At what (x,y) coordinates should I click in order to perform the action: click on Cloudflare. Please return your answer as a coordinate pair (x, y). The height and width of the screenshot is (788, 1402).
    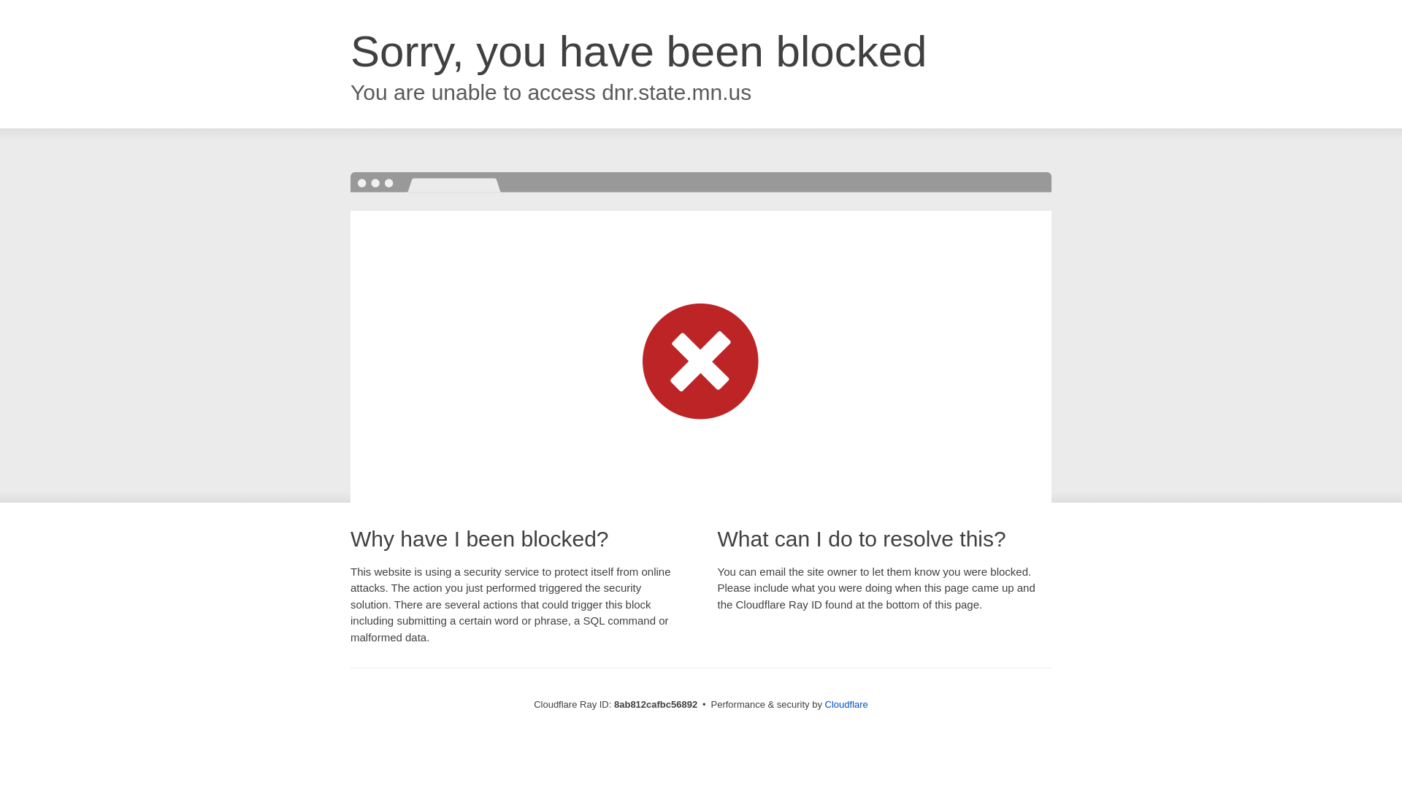
    Looking at the image, I should click on (846, 704).